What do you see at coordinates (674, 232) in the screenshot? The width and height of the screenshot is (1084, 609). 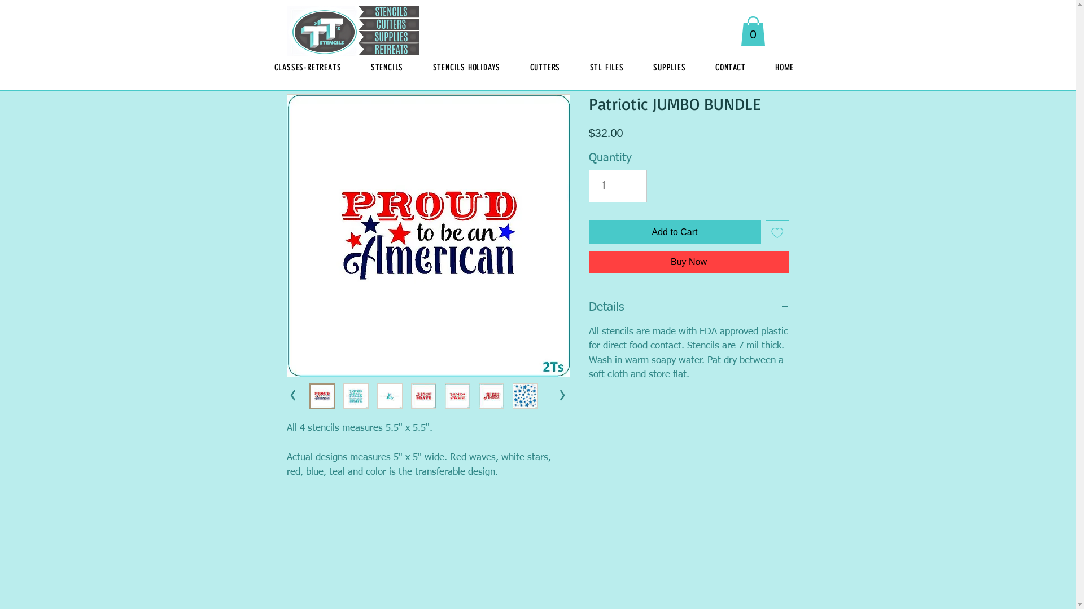 I see `Add to Cart` at bounding box center [674, 232].